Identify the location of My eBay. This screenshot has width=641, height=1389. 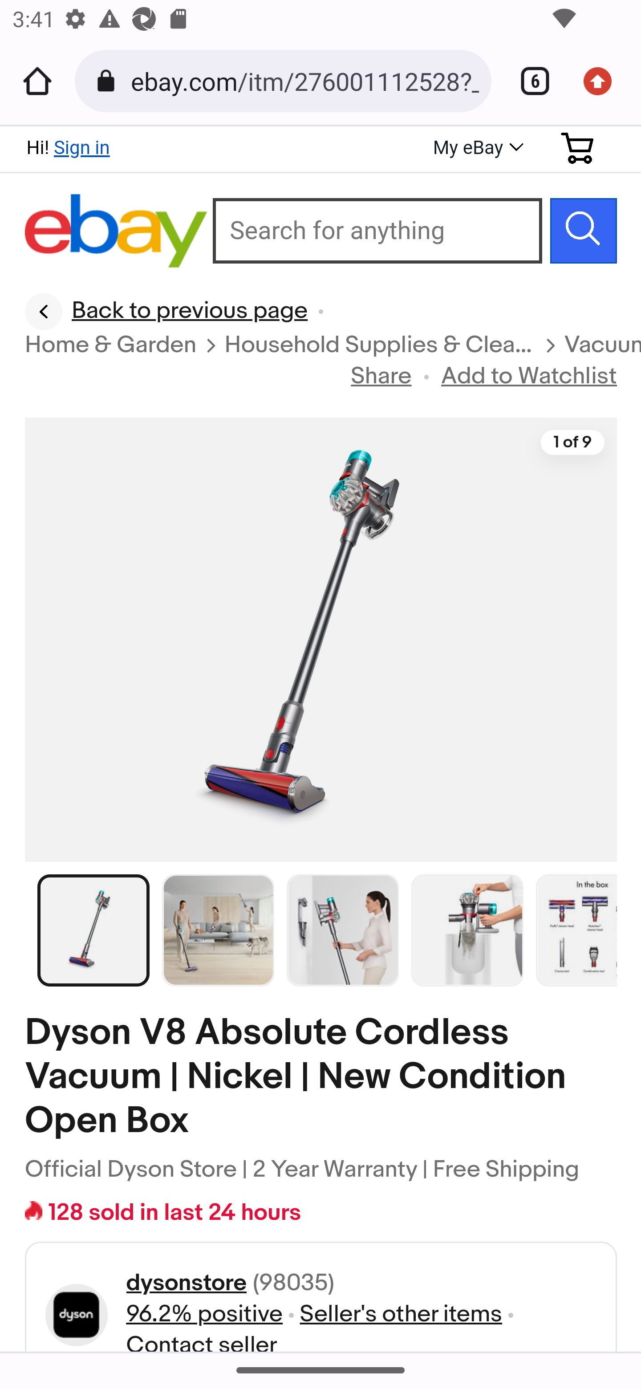
(477, 149).